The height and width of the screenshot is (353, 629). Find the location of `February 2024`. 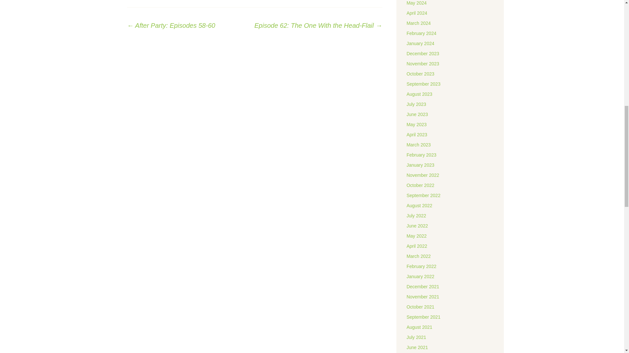

February 2024 is located at coordinates (421, 33).